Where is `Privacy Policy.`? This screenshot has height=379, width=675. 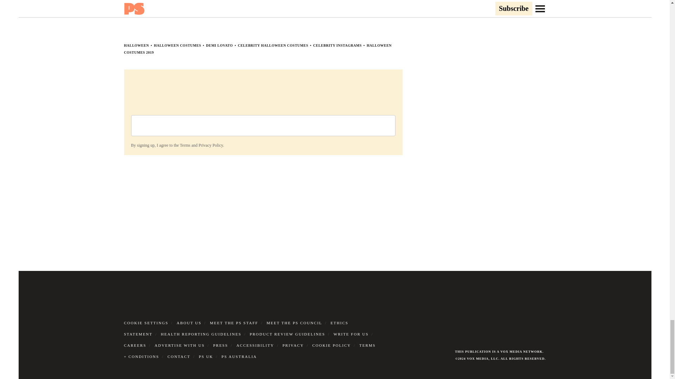 Privacy Policy. is located at coordinates (211, 145).